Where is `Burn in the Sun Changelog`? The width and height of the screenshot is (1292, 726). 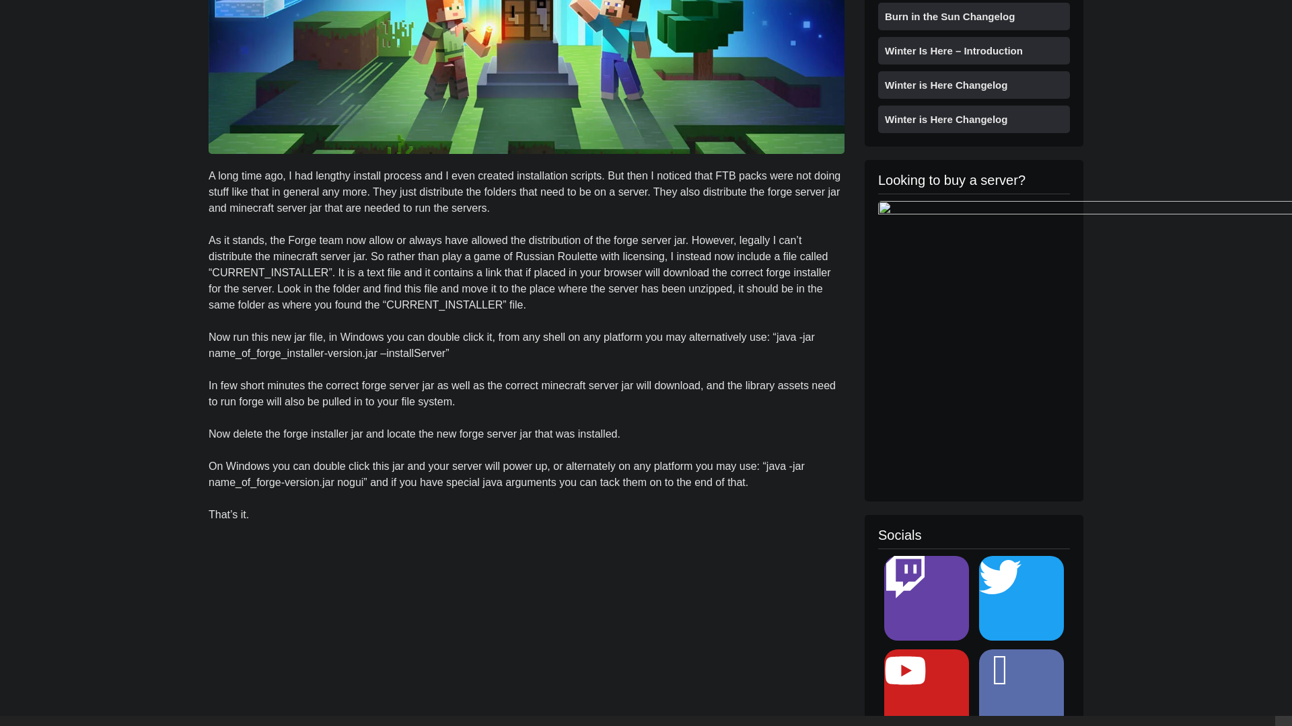 Burn in the Sun Changelog is located at coordinates (949, 16).